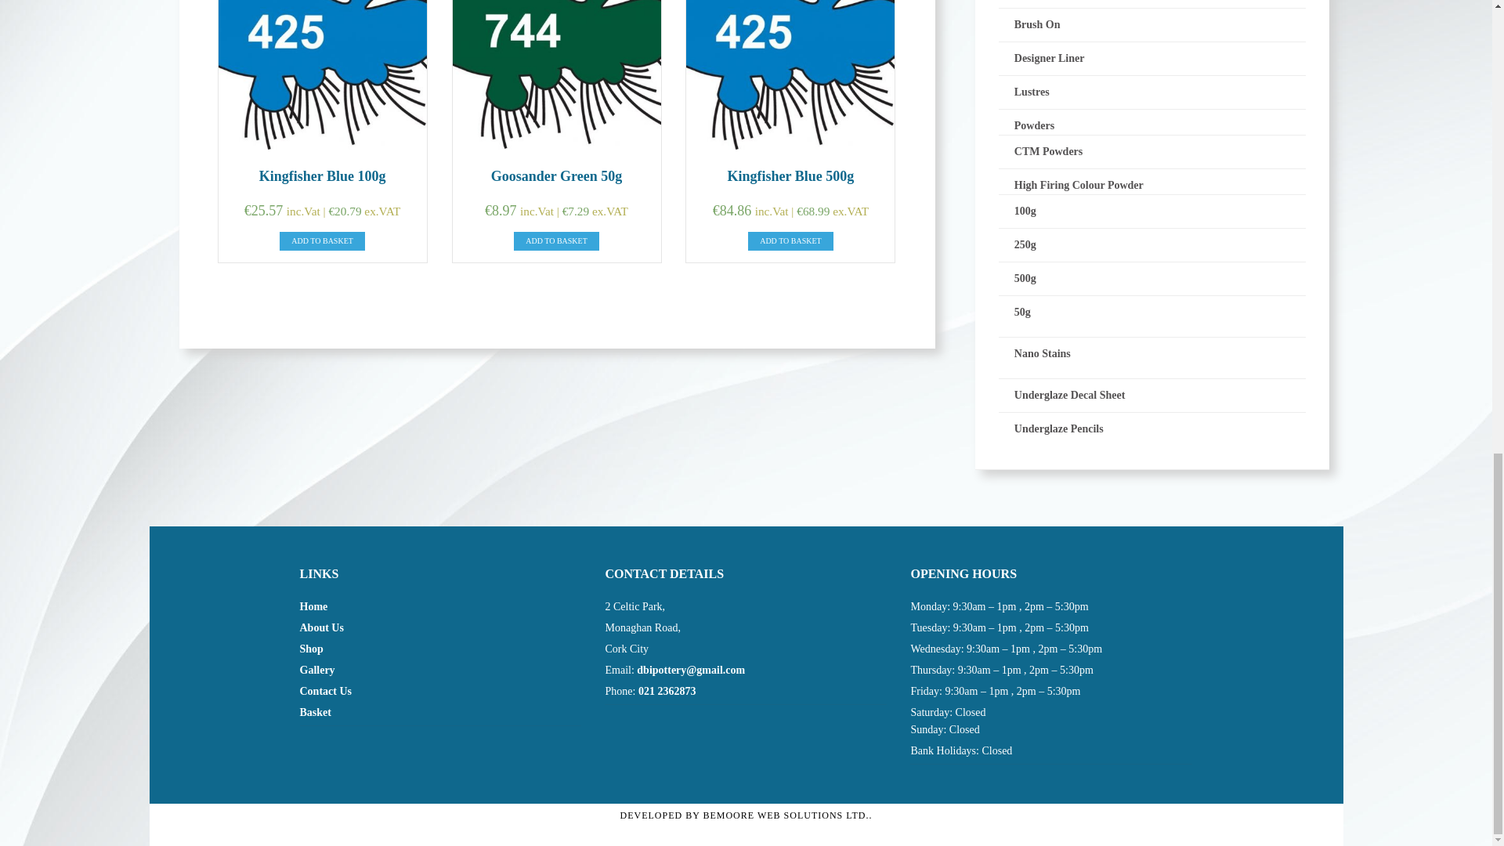 The image size is (1504, 846). What do you see at coordinates (790, 240) in the screenshot?
I see `ADD TO BASKET` at bounding box center [790, 240].